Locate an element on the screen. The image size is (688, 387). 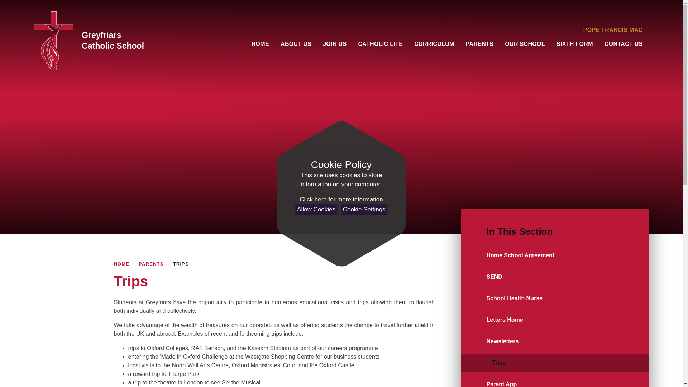
HOME is located at coordinates (260, 44).